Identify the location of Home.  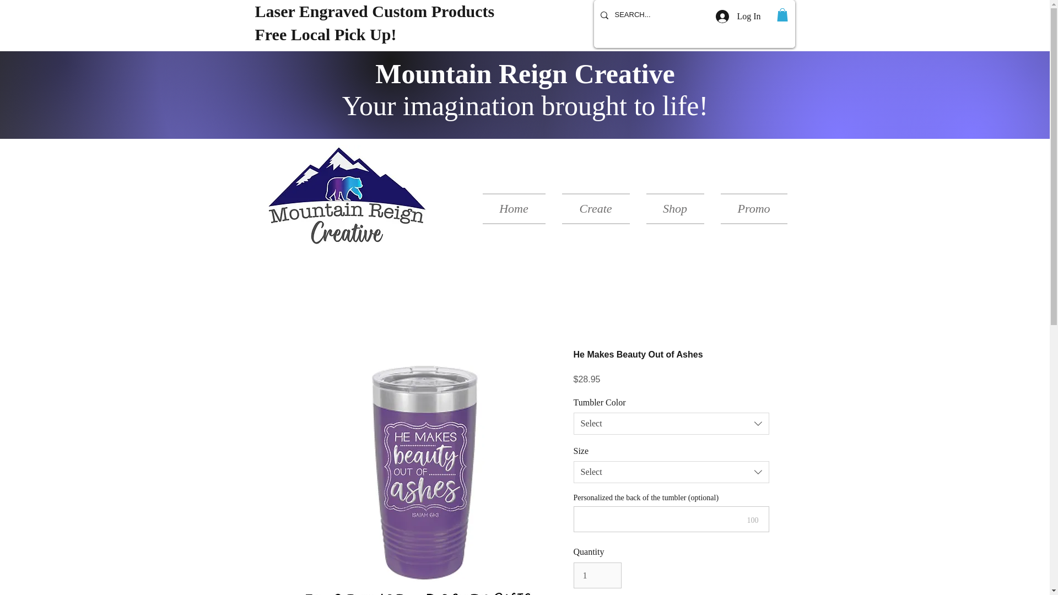
(518, 209).